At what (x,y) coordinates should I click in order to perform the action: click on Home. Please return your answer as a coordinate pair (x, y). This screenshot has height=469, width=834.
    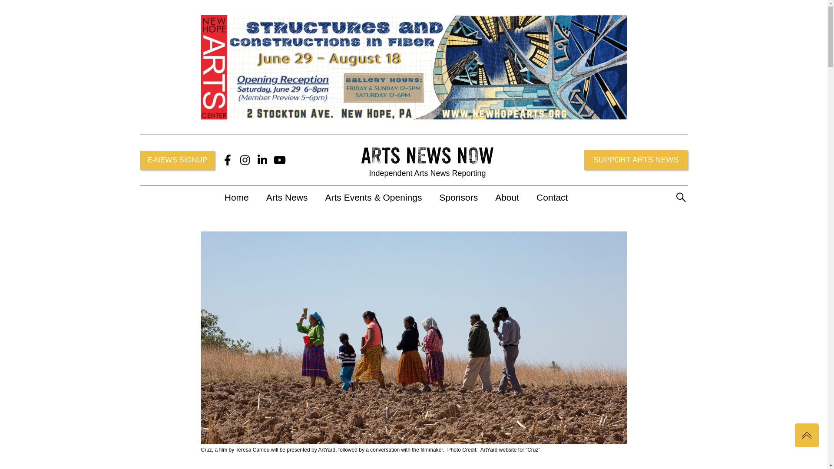
    Looking at the image, I should click on (236, 197).